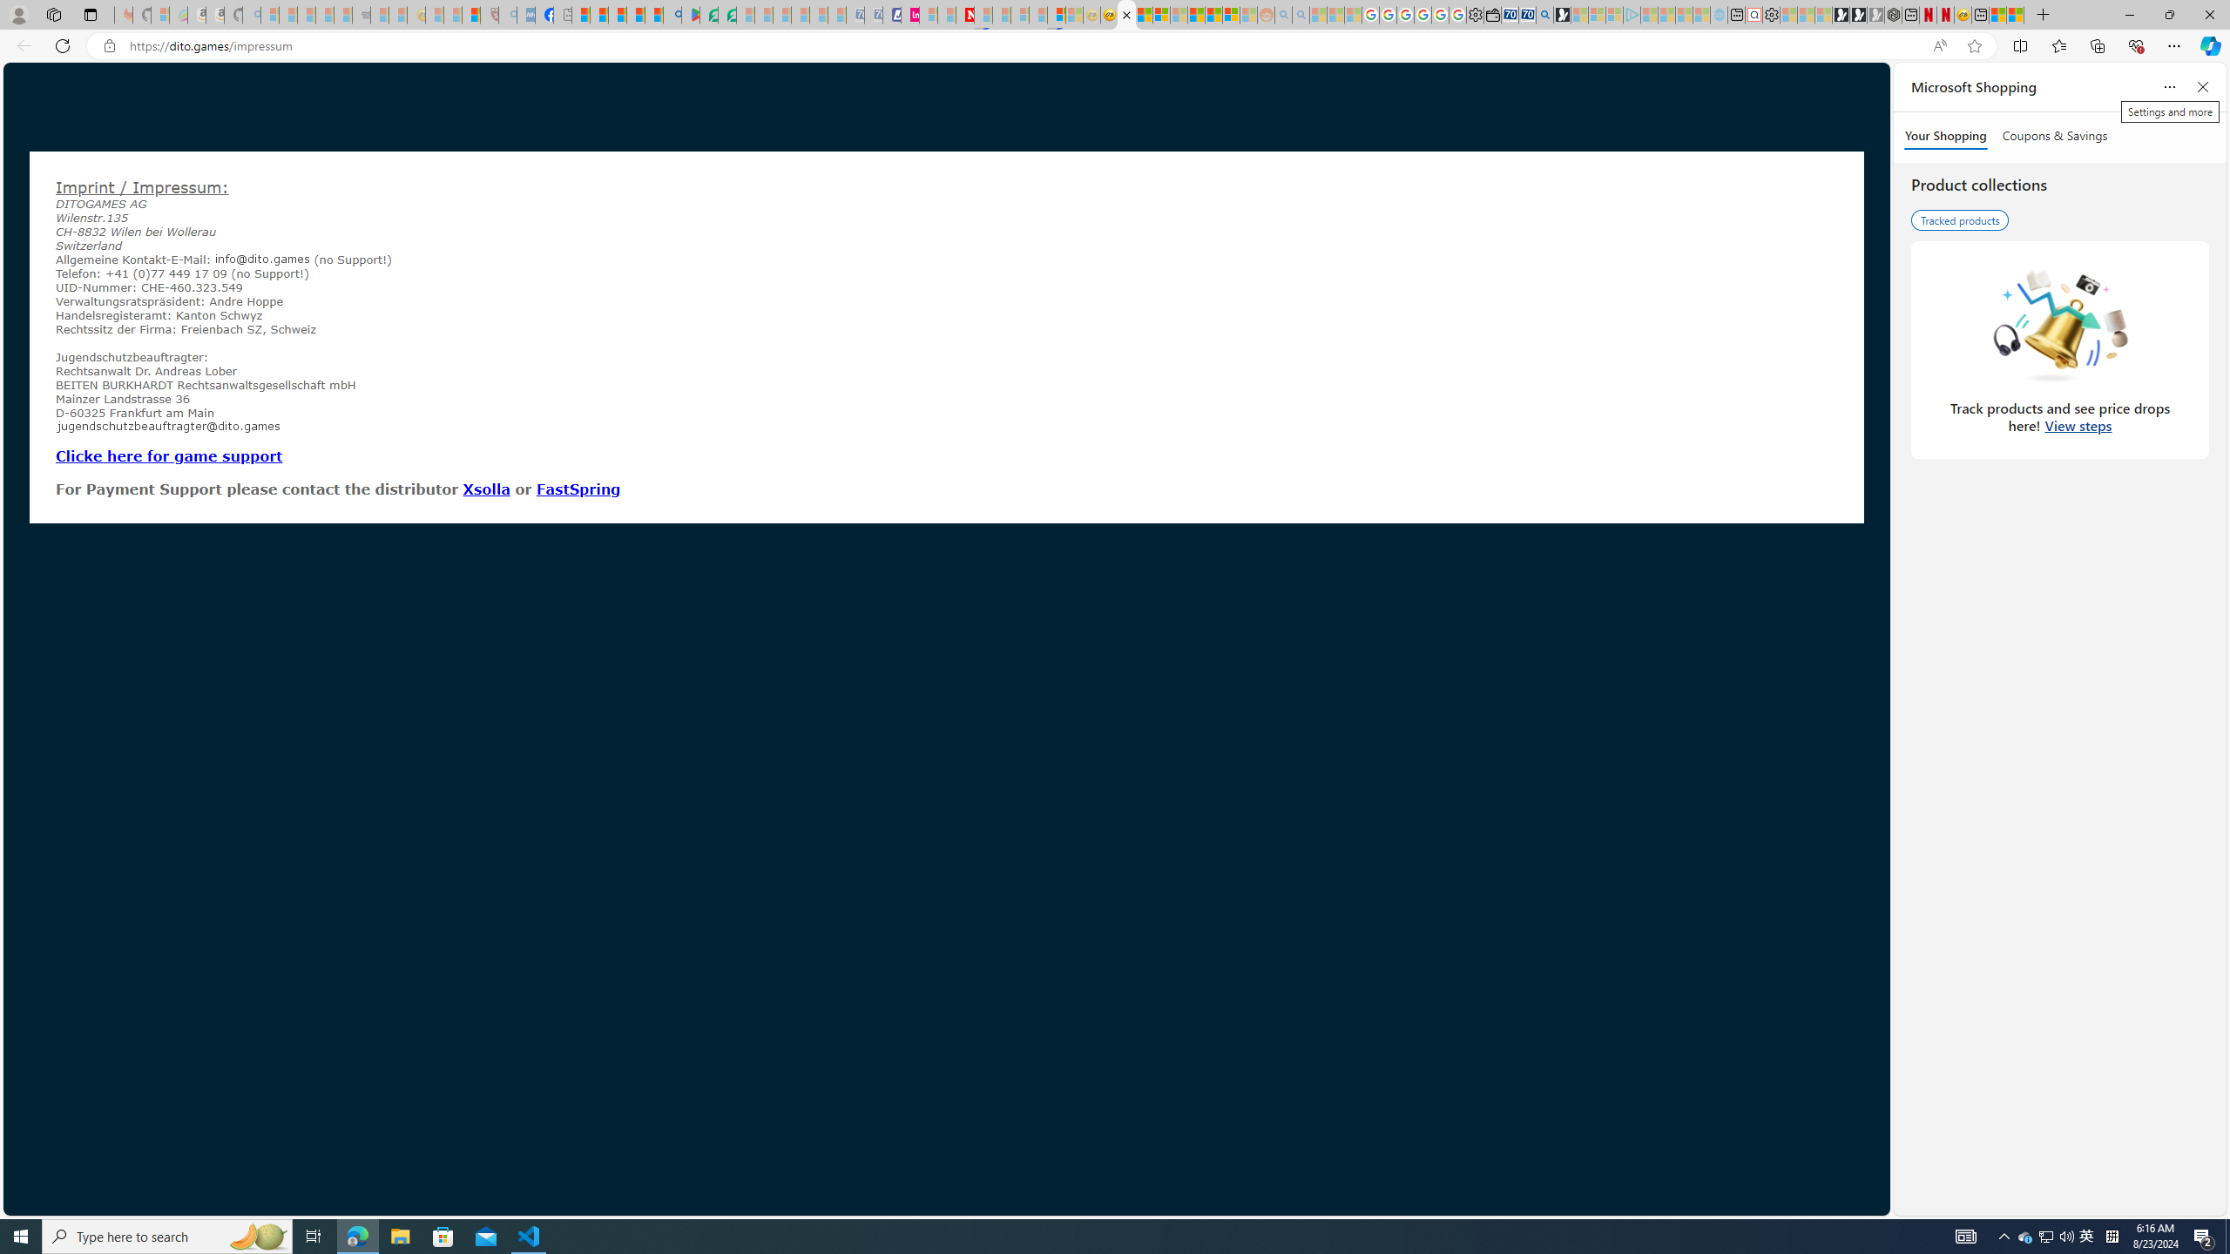 This screenshot has height=1254, width=2230. What do you see at coordinates (435, 15) in the screenshot?
I see `Recipes - MSN - Sleeping` at bounding box center [435, 15].